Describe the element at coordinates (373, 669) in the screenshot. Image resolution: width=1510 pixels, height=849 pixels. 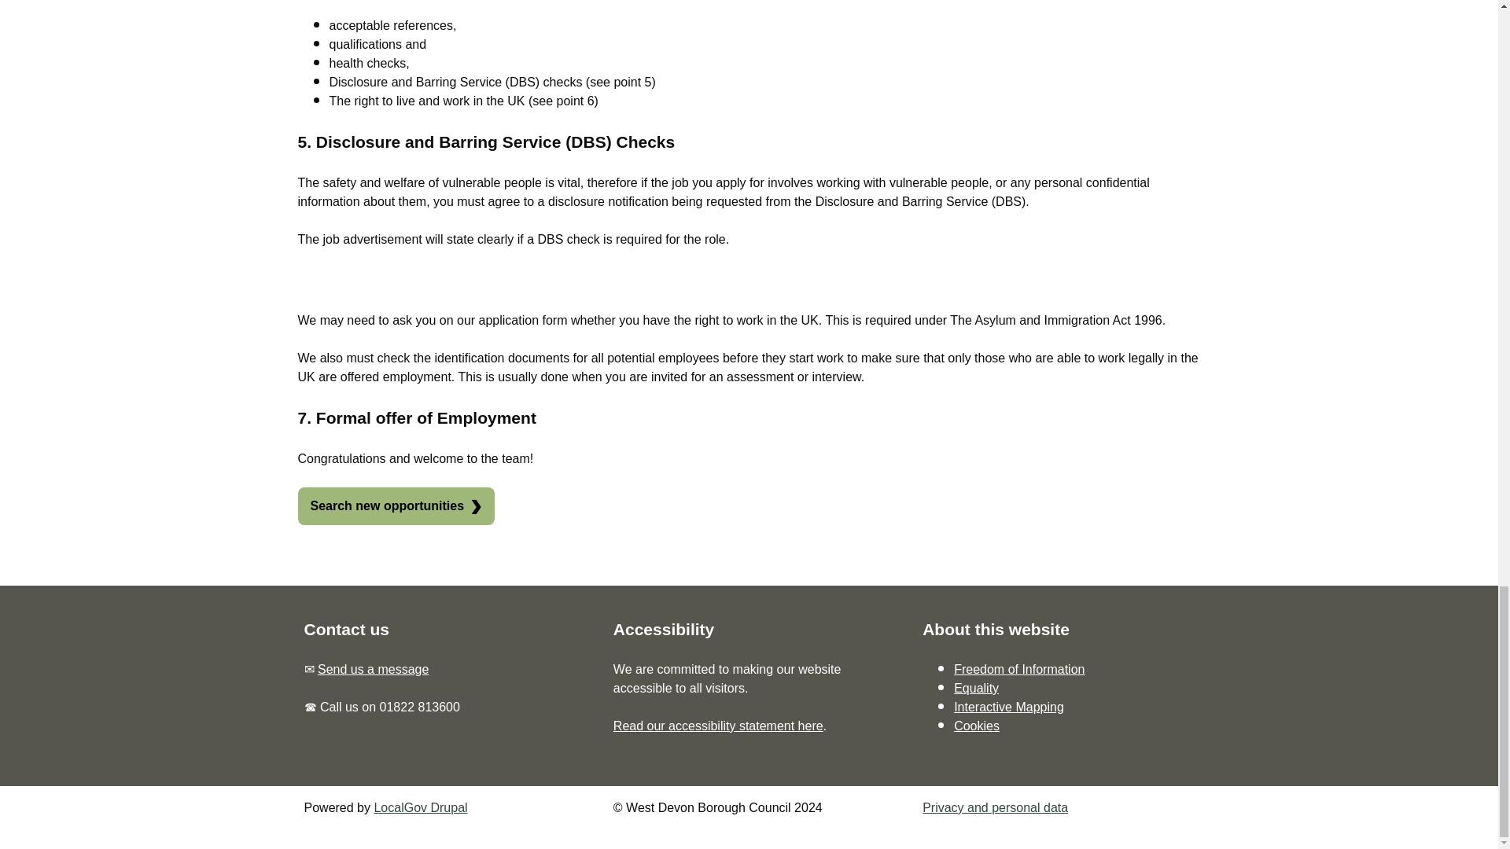
I see `Contact Us` at that location.